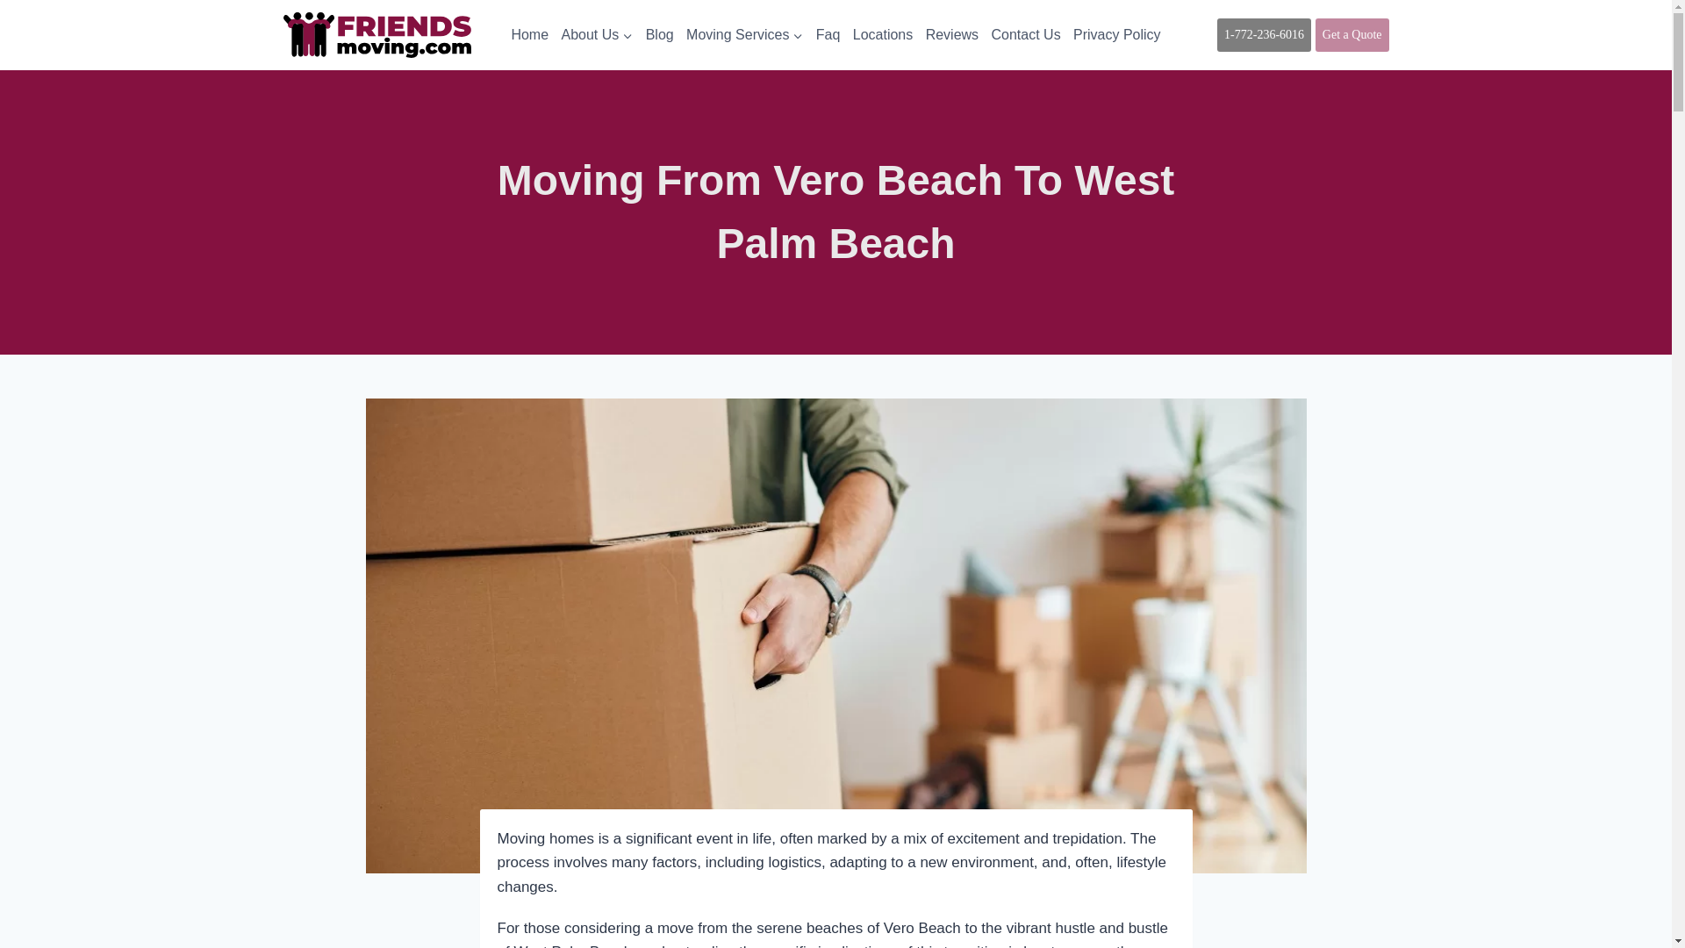  What do you see at coordinates (1116, 34) in the screenshot?
I see `Privacy Policy` at bounding box center [1116, 34].